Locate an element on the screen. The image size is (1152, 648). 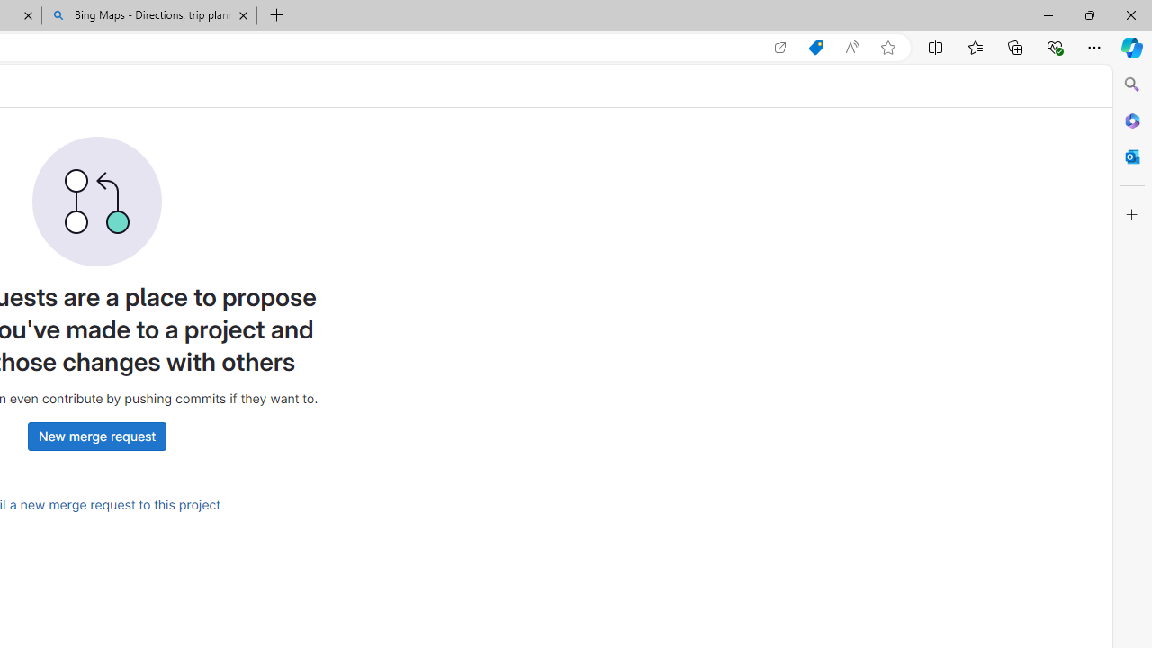
New merge request is located at coordinates (96, 436).